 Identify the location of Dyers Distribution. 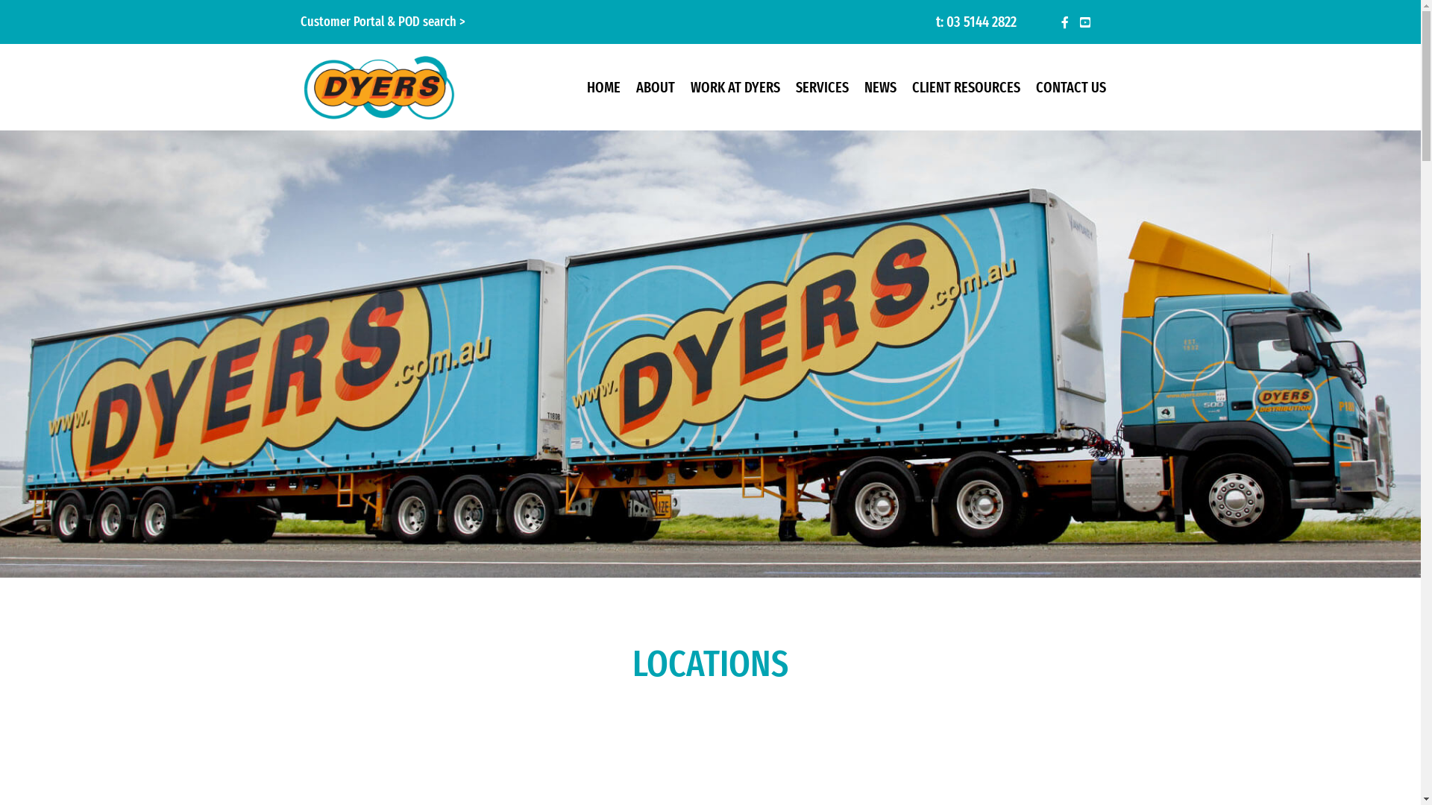
(380, 87).